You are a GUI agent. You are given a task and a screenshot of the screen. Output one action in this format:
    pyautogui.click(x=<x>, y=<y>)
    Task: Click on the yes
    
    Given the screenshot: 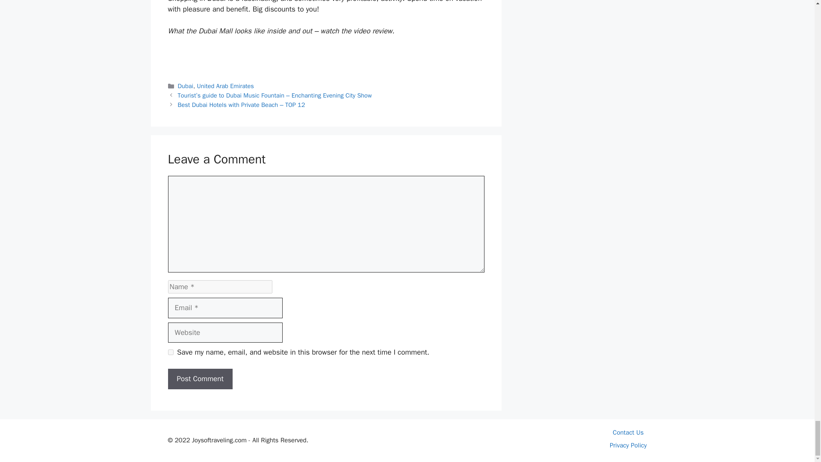 What is the action you would take?
    pyautogui.click(x=170, y=352)
    